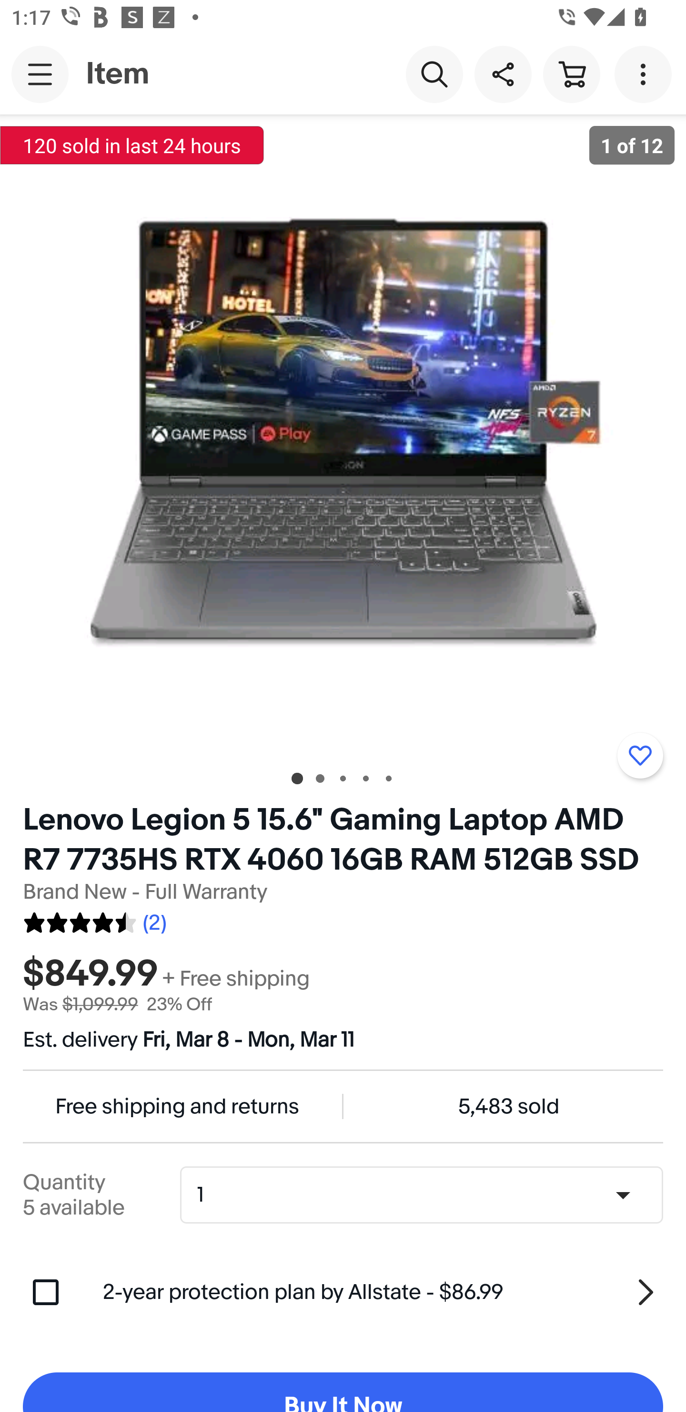 This screenshot has height=1412, width=686. Describe the element at coordinates (640, 755) in the screenshot. I see `Add to watchlist` at that location.